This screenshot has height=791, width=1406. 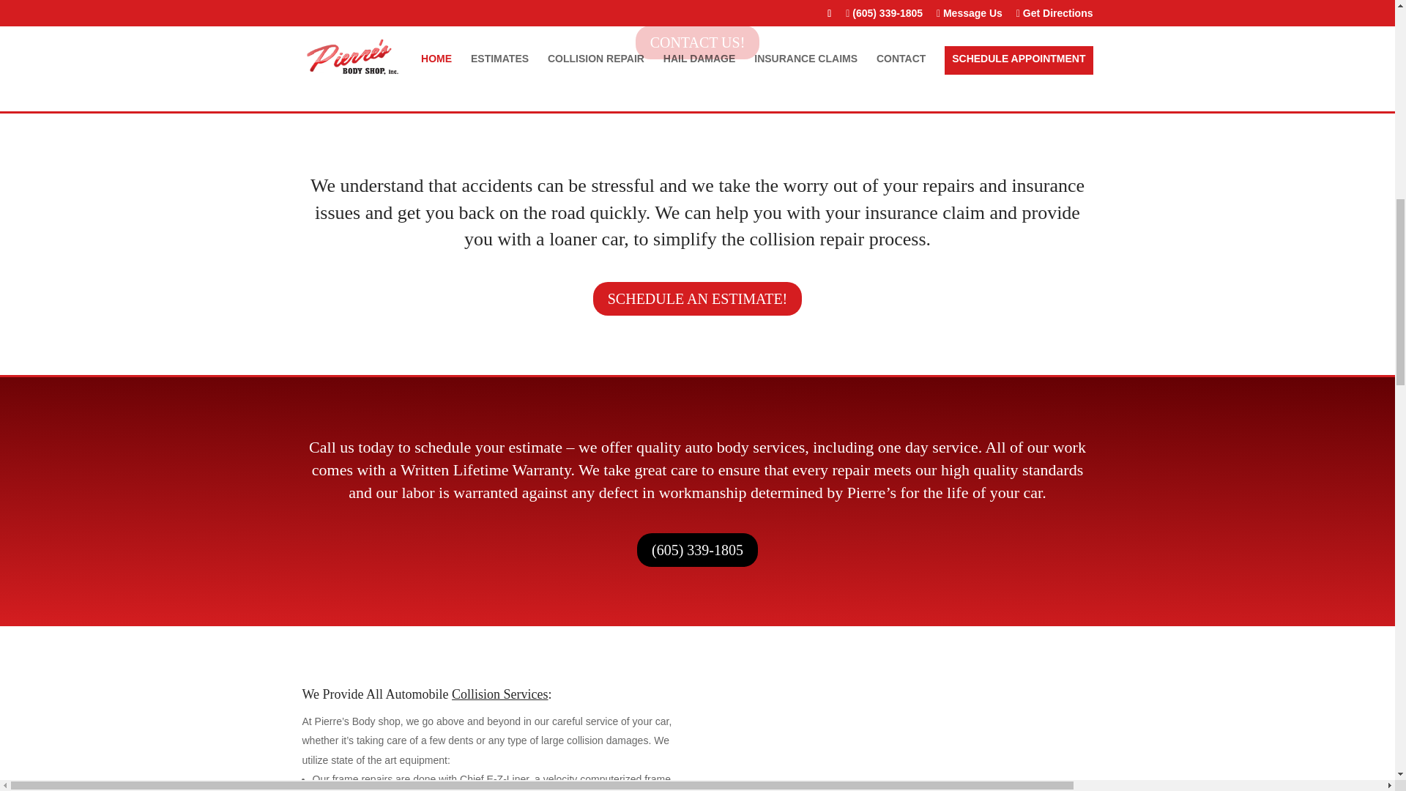 What do you see at coordinates (698, 298) in the screenshot?
I see `SCHEDULE AN ESTIMATE!` at bounding box center [698, 298].